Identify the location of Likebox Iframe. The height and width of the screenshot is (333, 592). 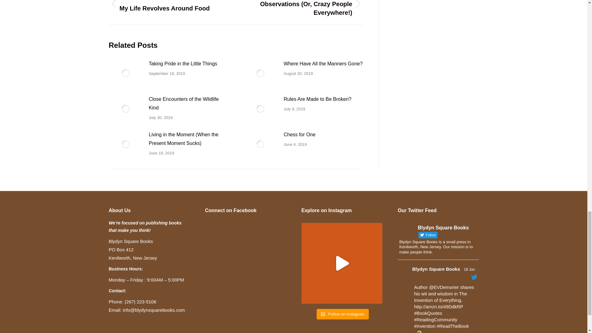
(245, 261).